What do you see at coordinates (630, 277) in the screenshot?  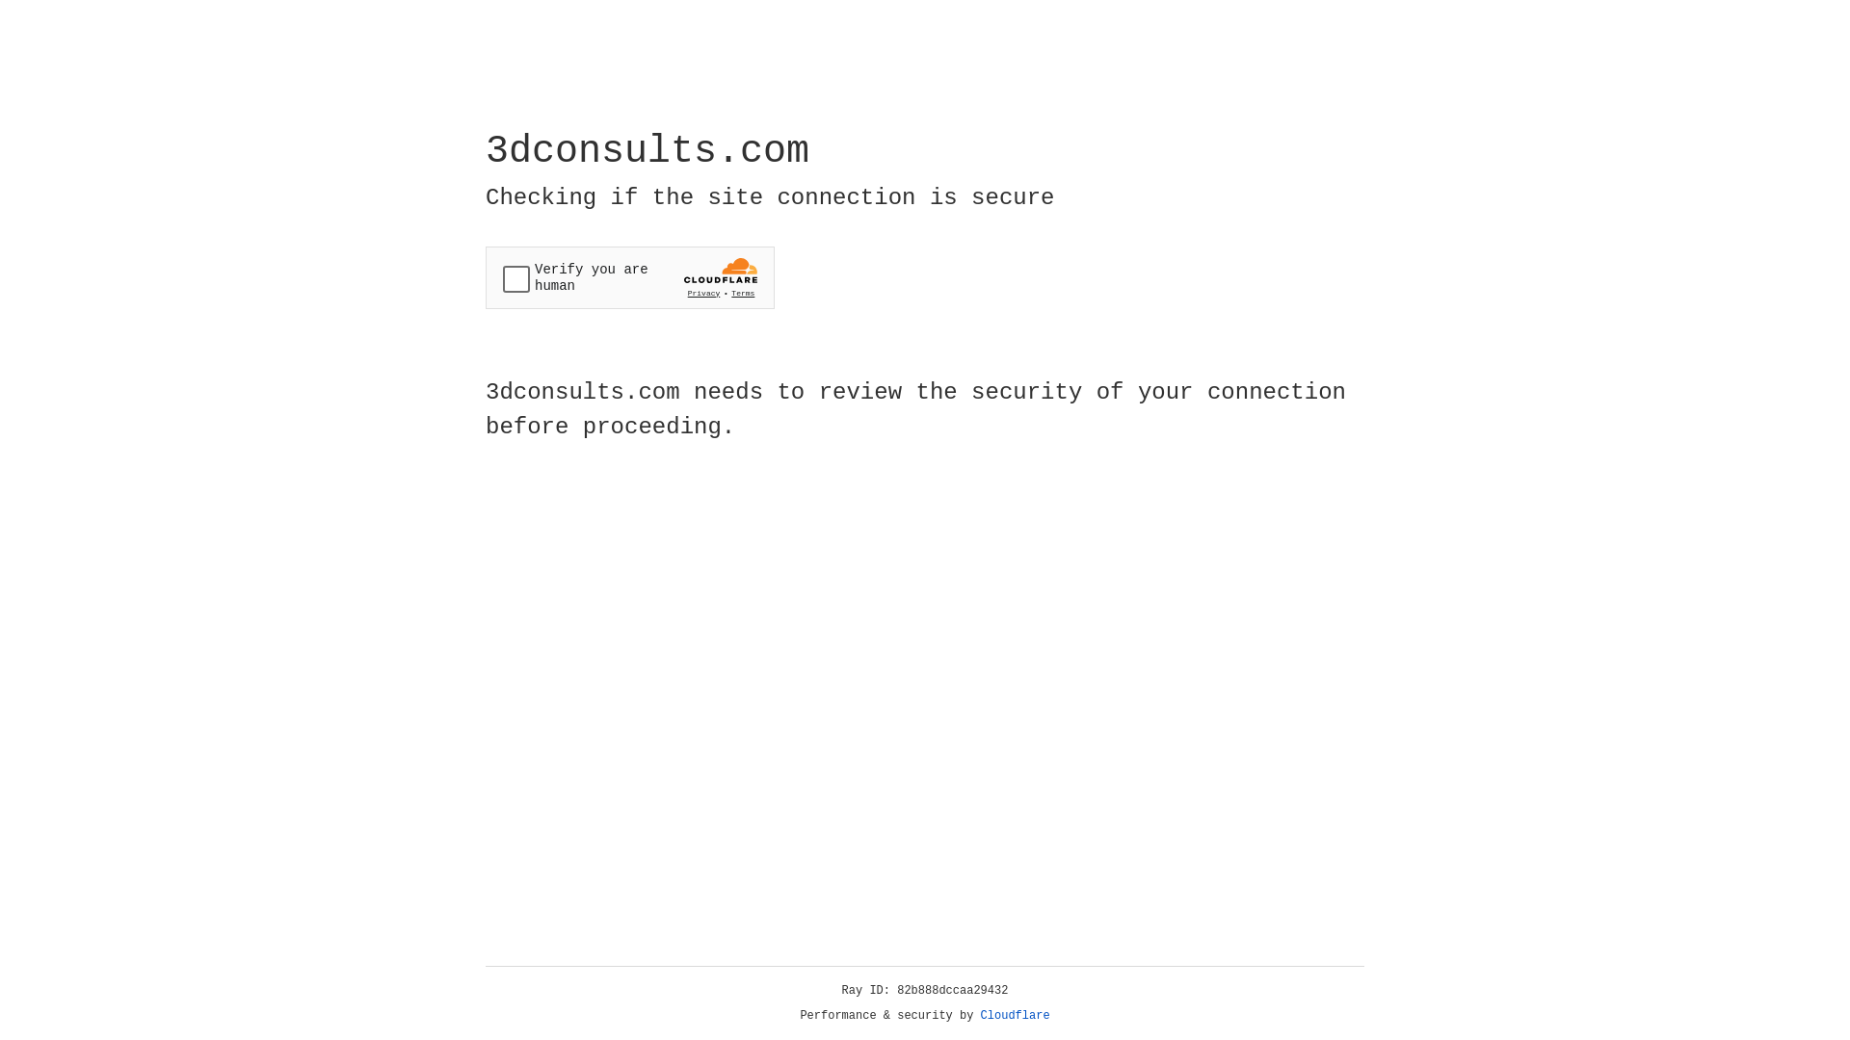 I see `Widget containing a Cloudflare security challenge` at bounding box center [630, 277].